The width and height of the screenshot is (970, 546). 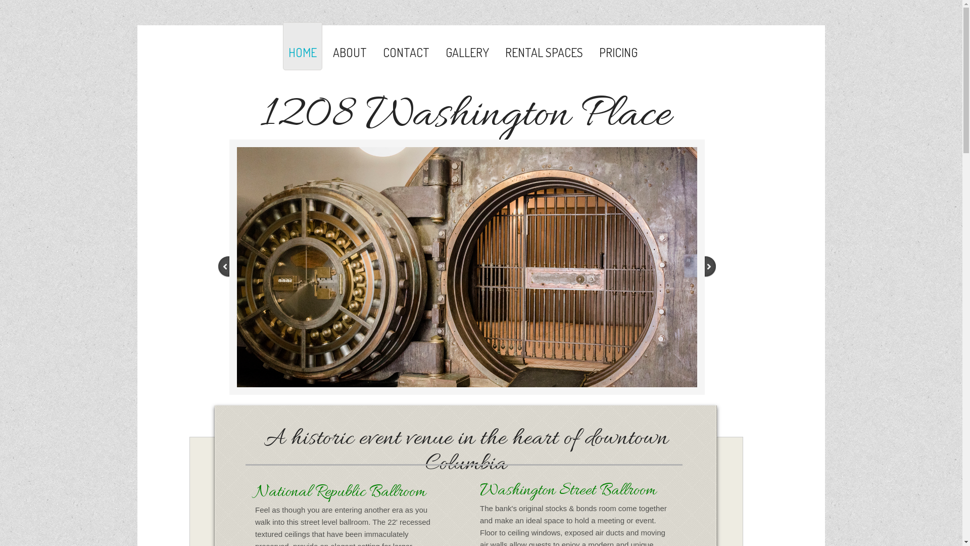 I want to click on ABOUT, so click(x=350, y=47).